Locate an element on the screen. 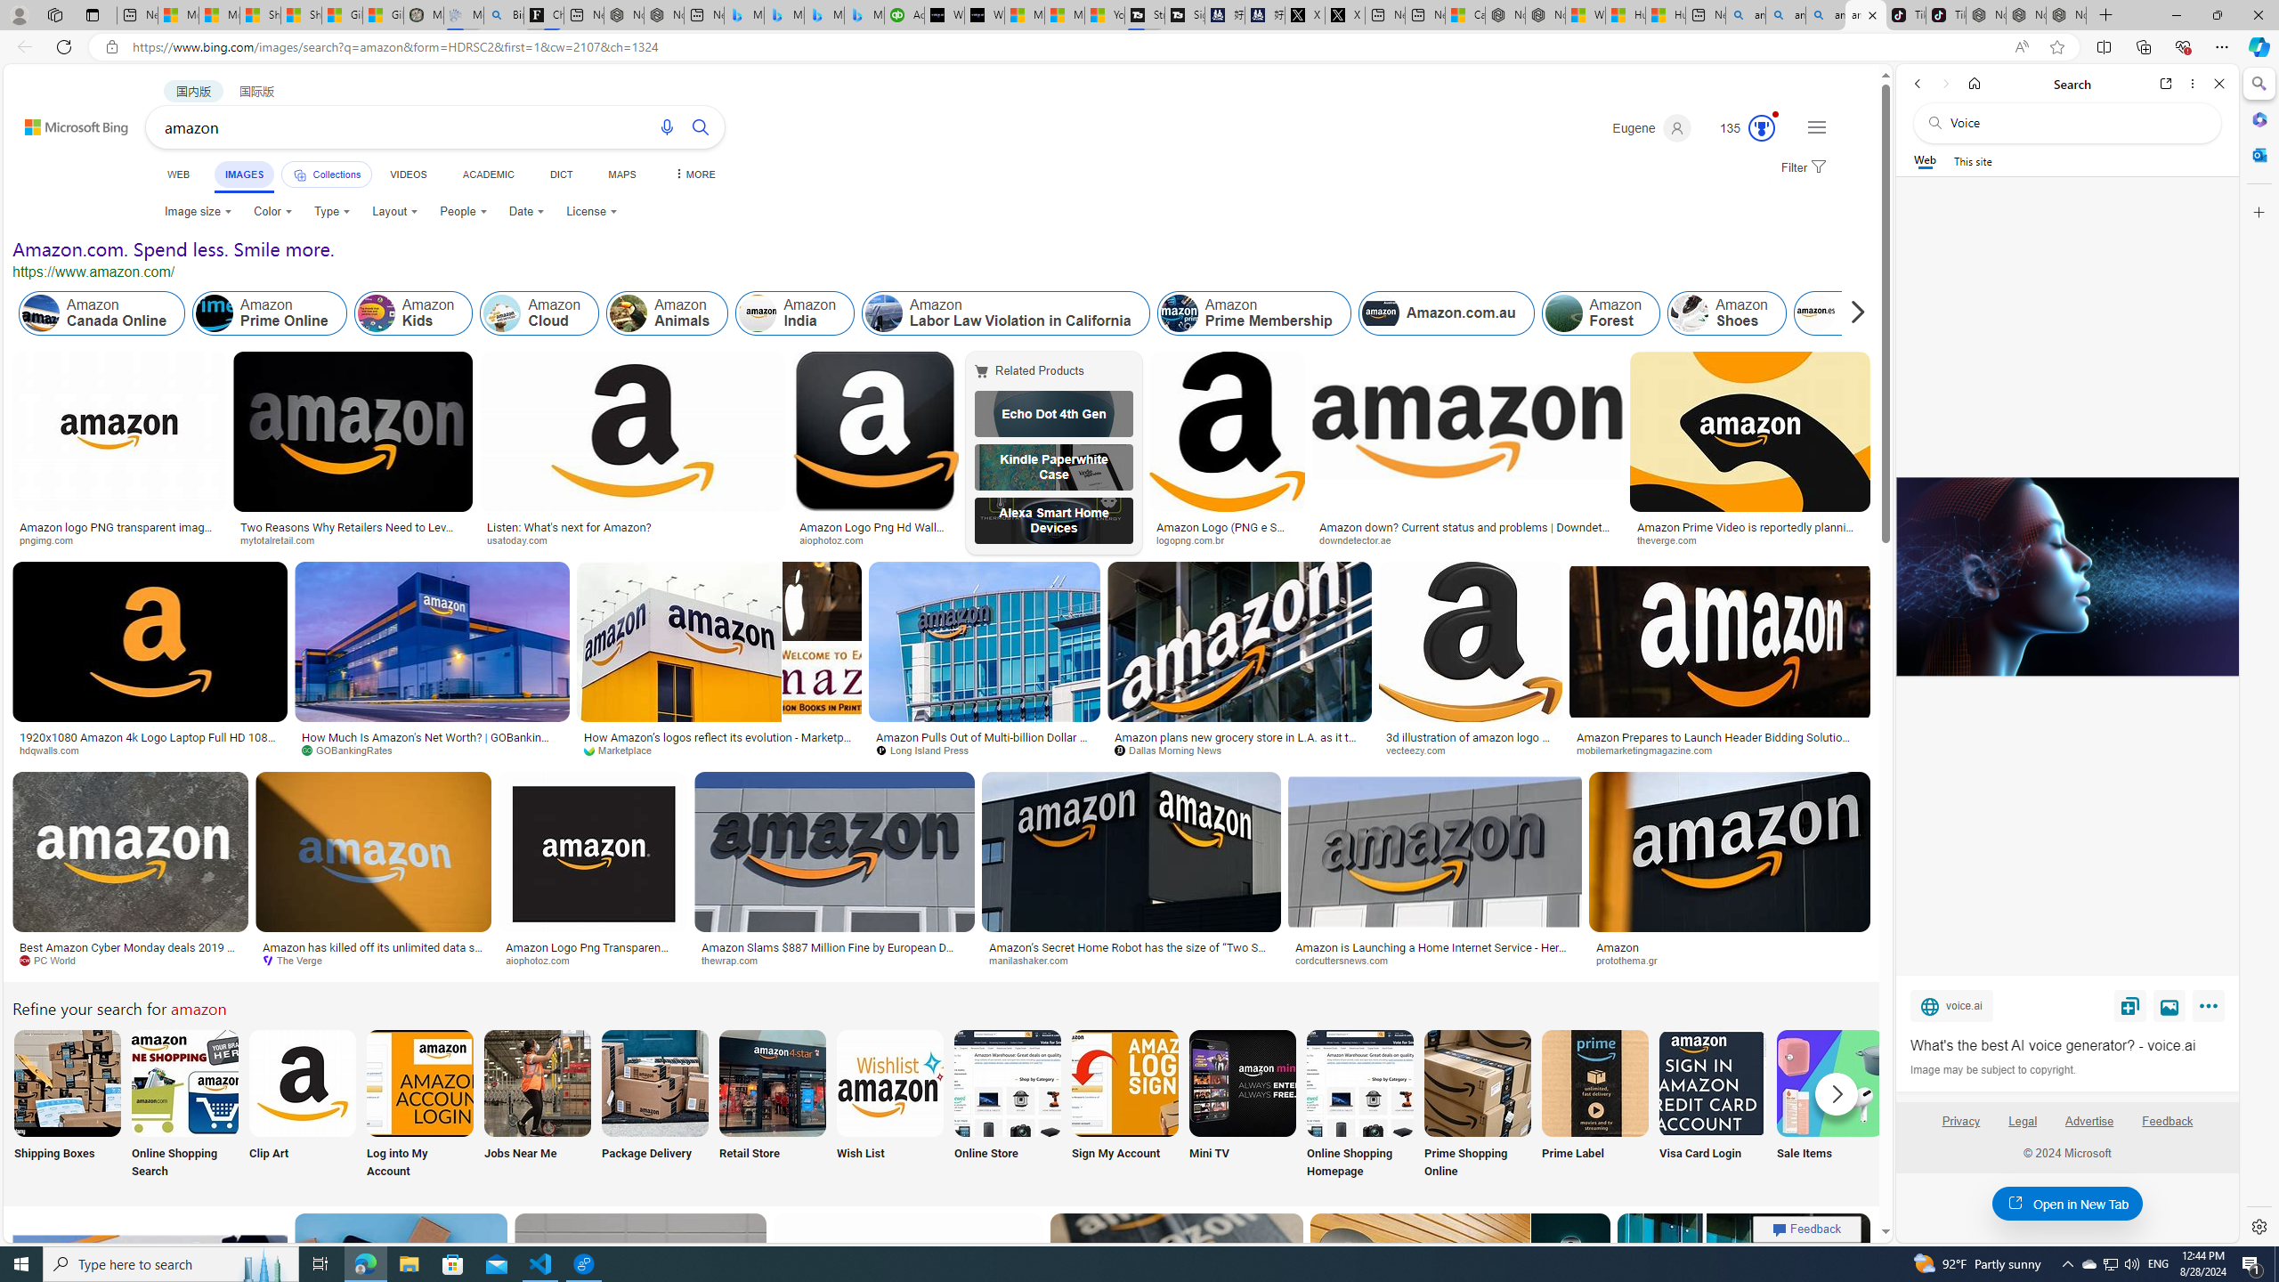 Image resolution: width=2279 pixels, height=1282 pixels. Dallas Morning News is located at coordinates (1239, 751).